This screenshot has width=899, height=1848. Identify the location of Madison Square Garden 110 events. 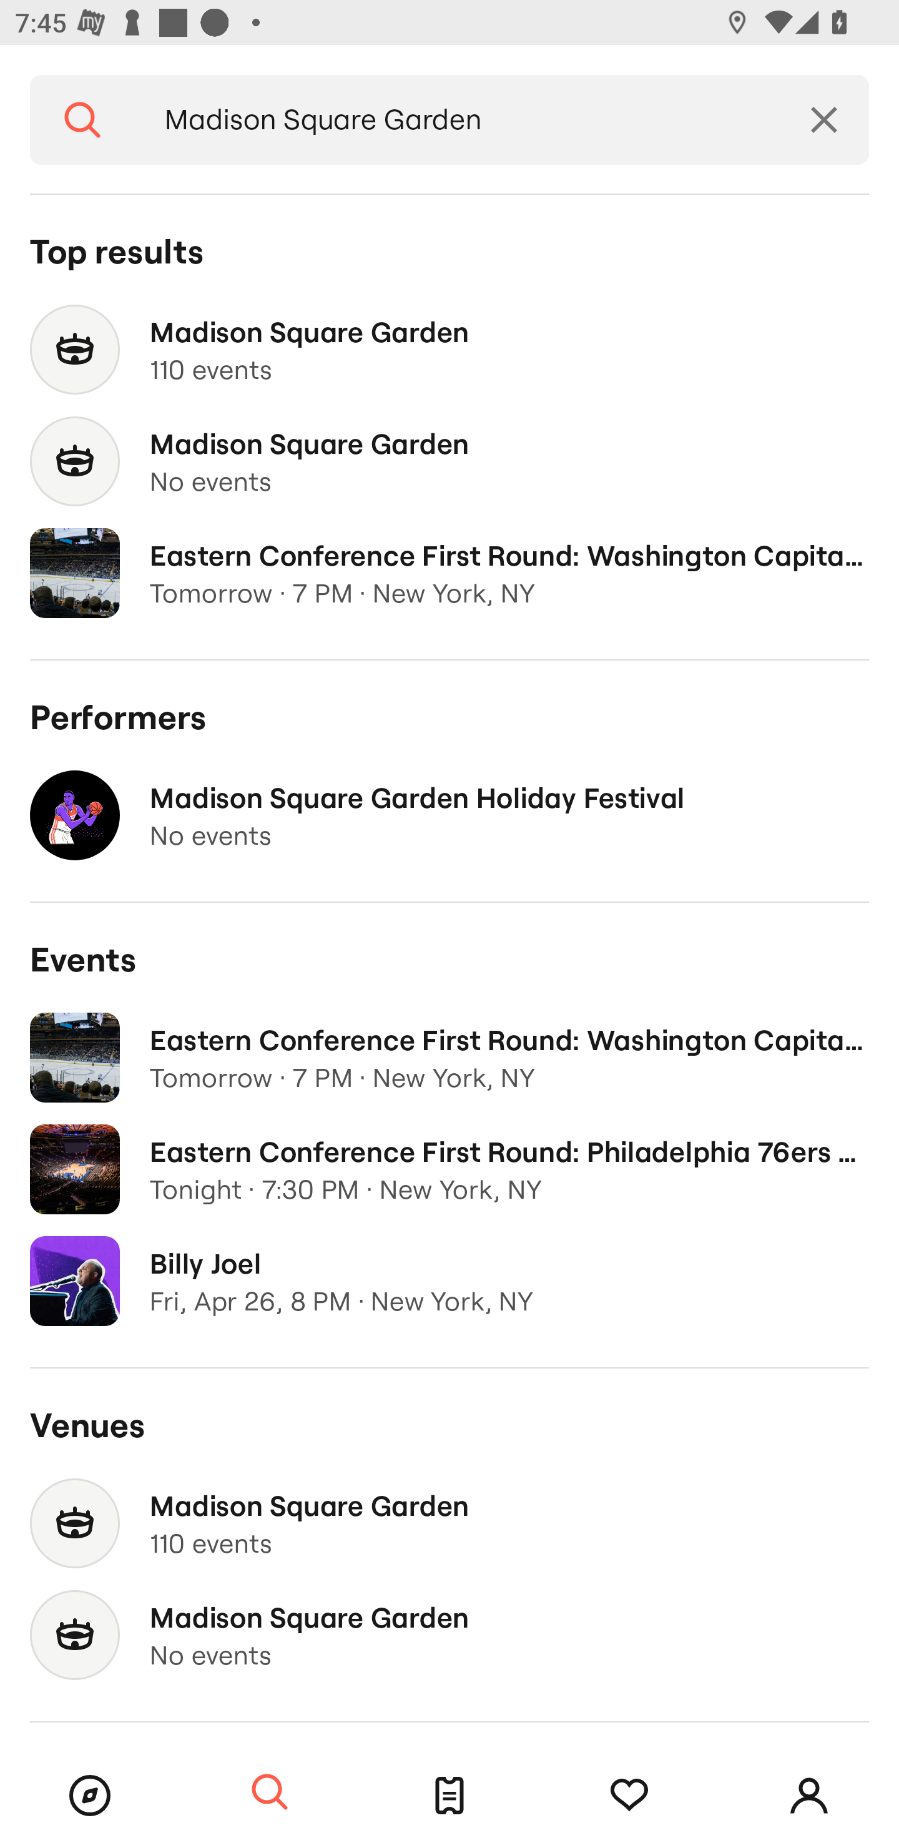
(449, 350).